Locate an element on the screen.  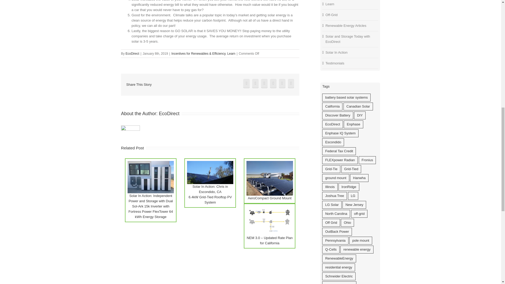
Posts by EcoDirect is located at coordinates (169, 114).